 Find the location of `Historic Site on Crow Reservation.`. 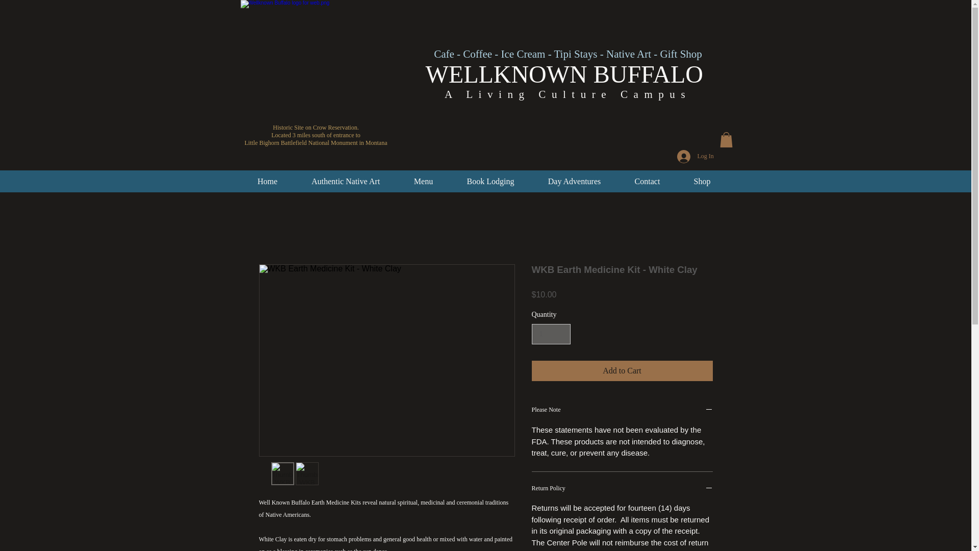

Historic Site on Crow Reservation. is located at coordinates (315, 128).